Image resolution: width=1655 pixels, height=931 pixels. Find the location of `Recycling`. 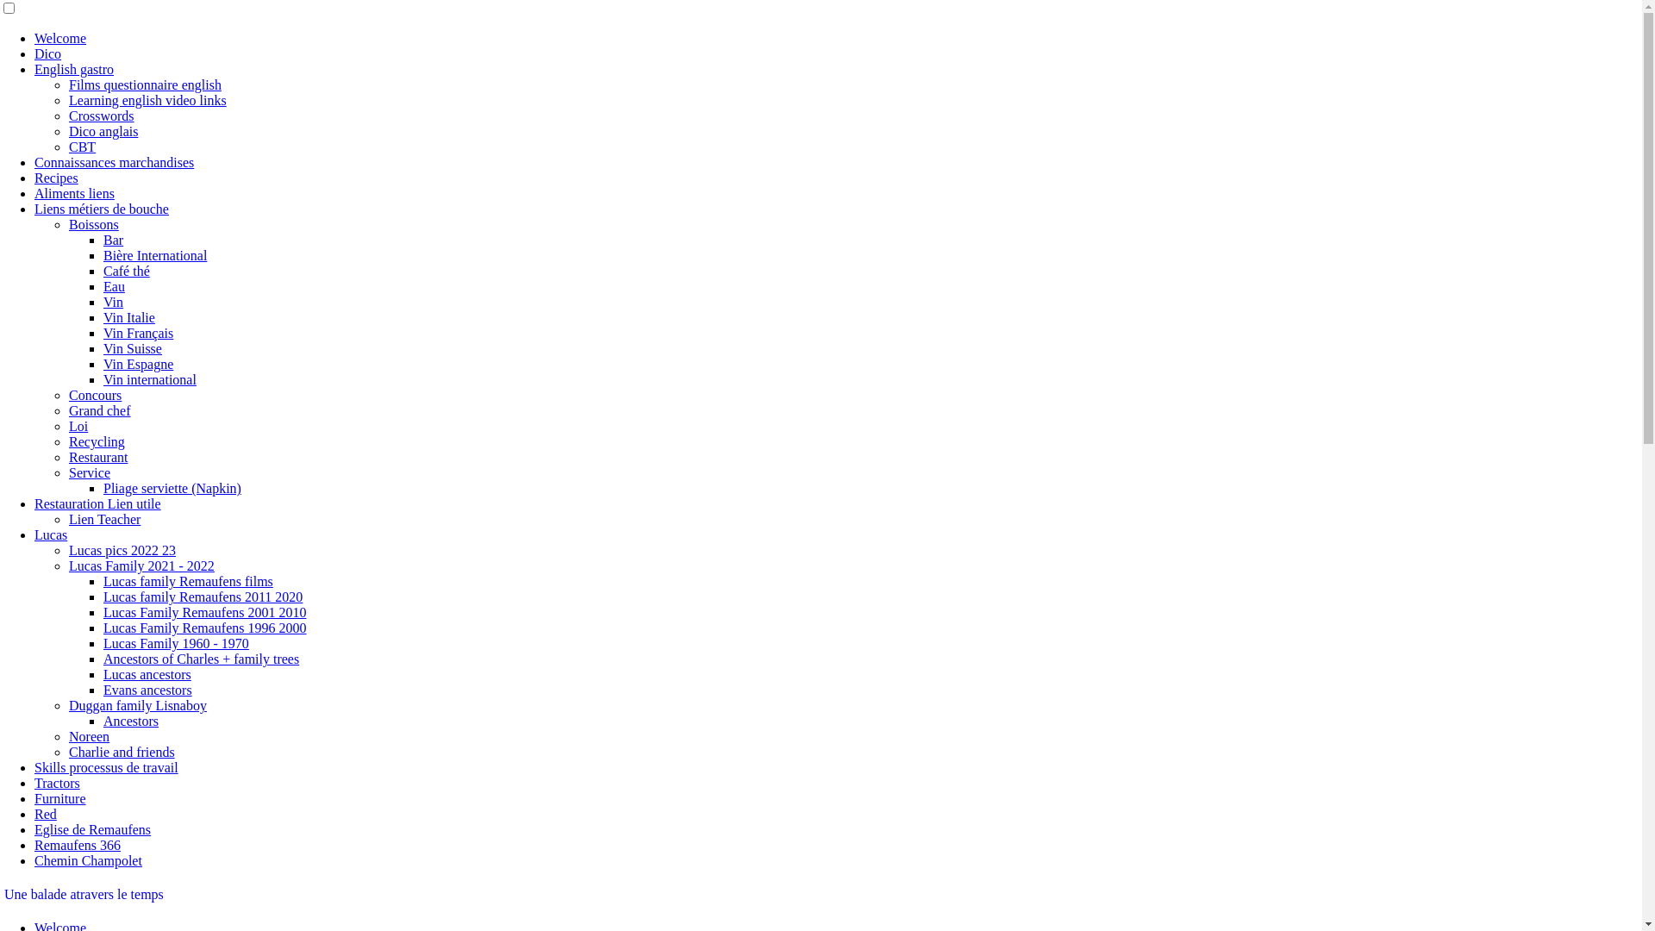

Recycling is located at coordinates (97, 441).